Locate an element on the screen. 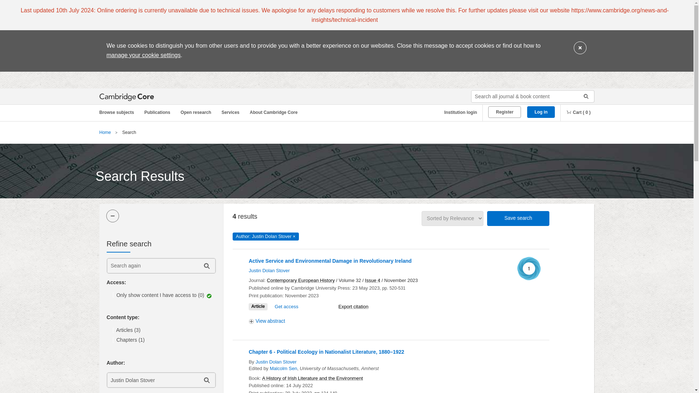 The image size is (699, 393). Submit author search is located at coordinates (206, 380).